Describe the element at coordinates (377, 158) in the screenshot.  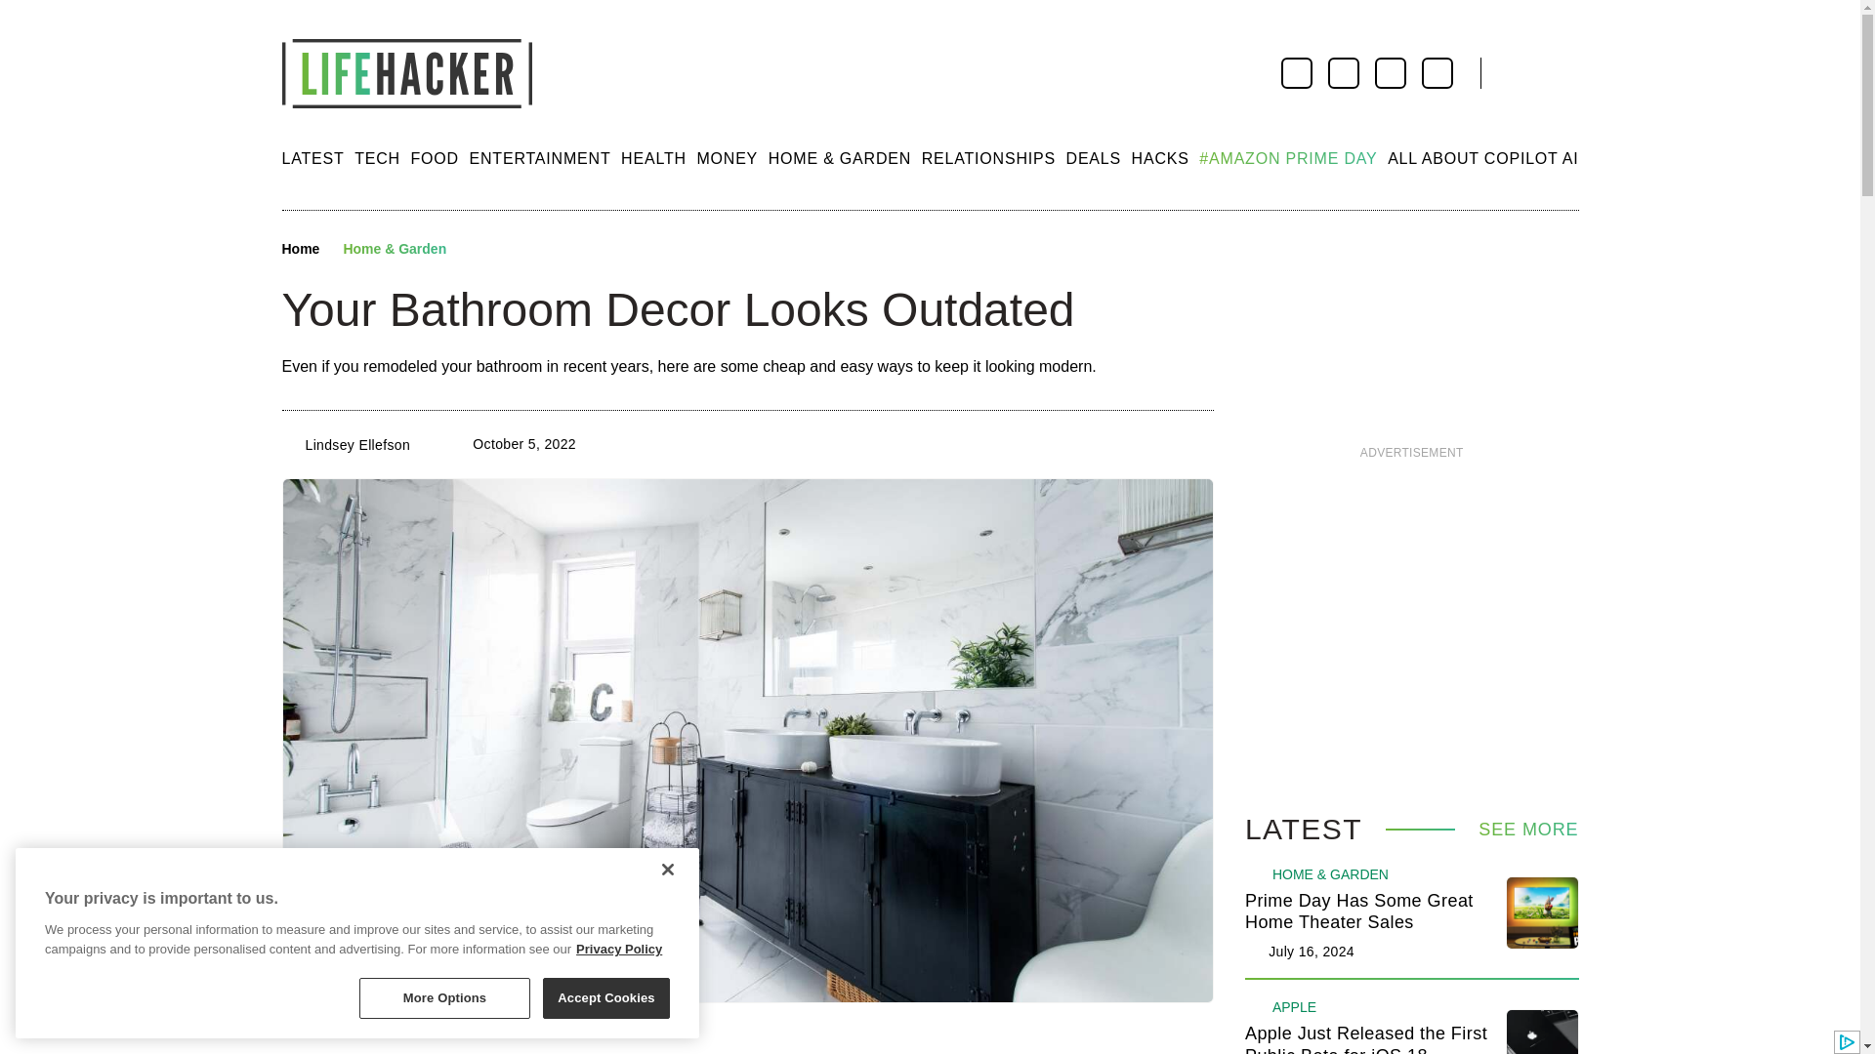
I see `TECH` at that location.